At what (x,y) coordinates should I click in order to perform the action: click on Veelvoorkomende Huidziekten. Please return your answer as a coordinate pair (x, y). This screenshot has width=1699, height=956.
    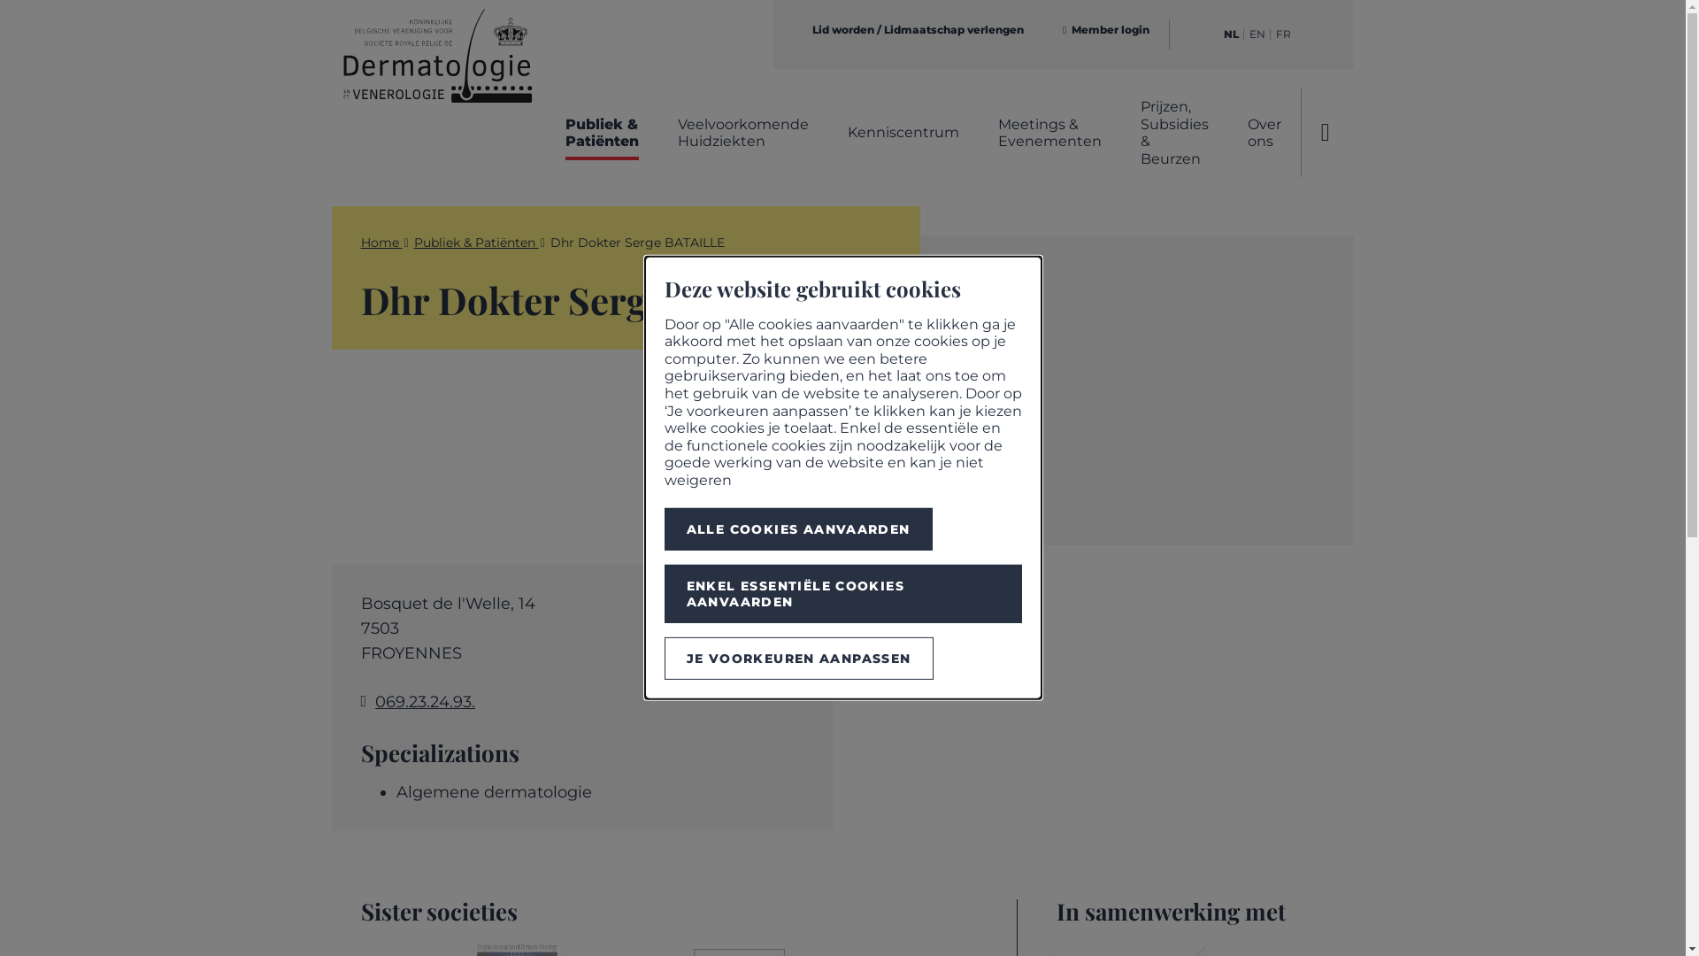
    Looking at the image, I should click on (743, 133).